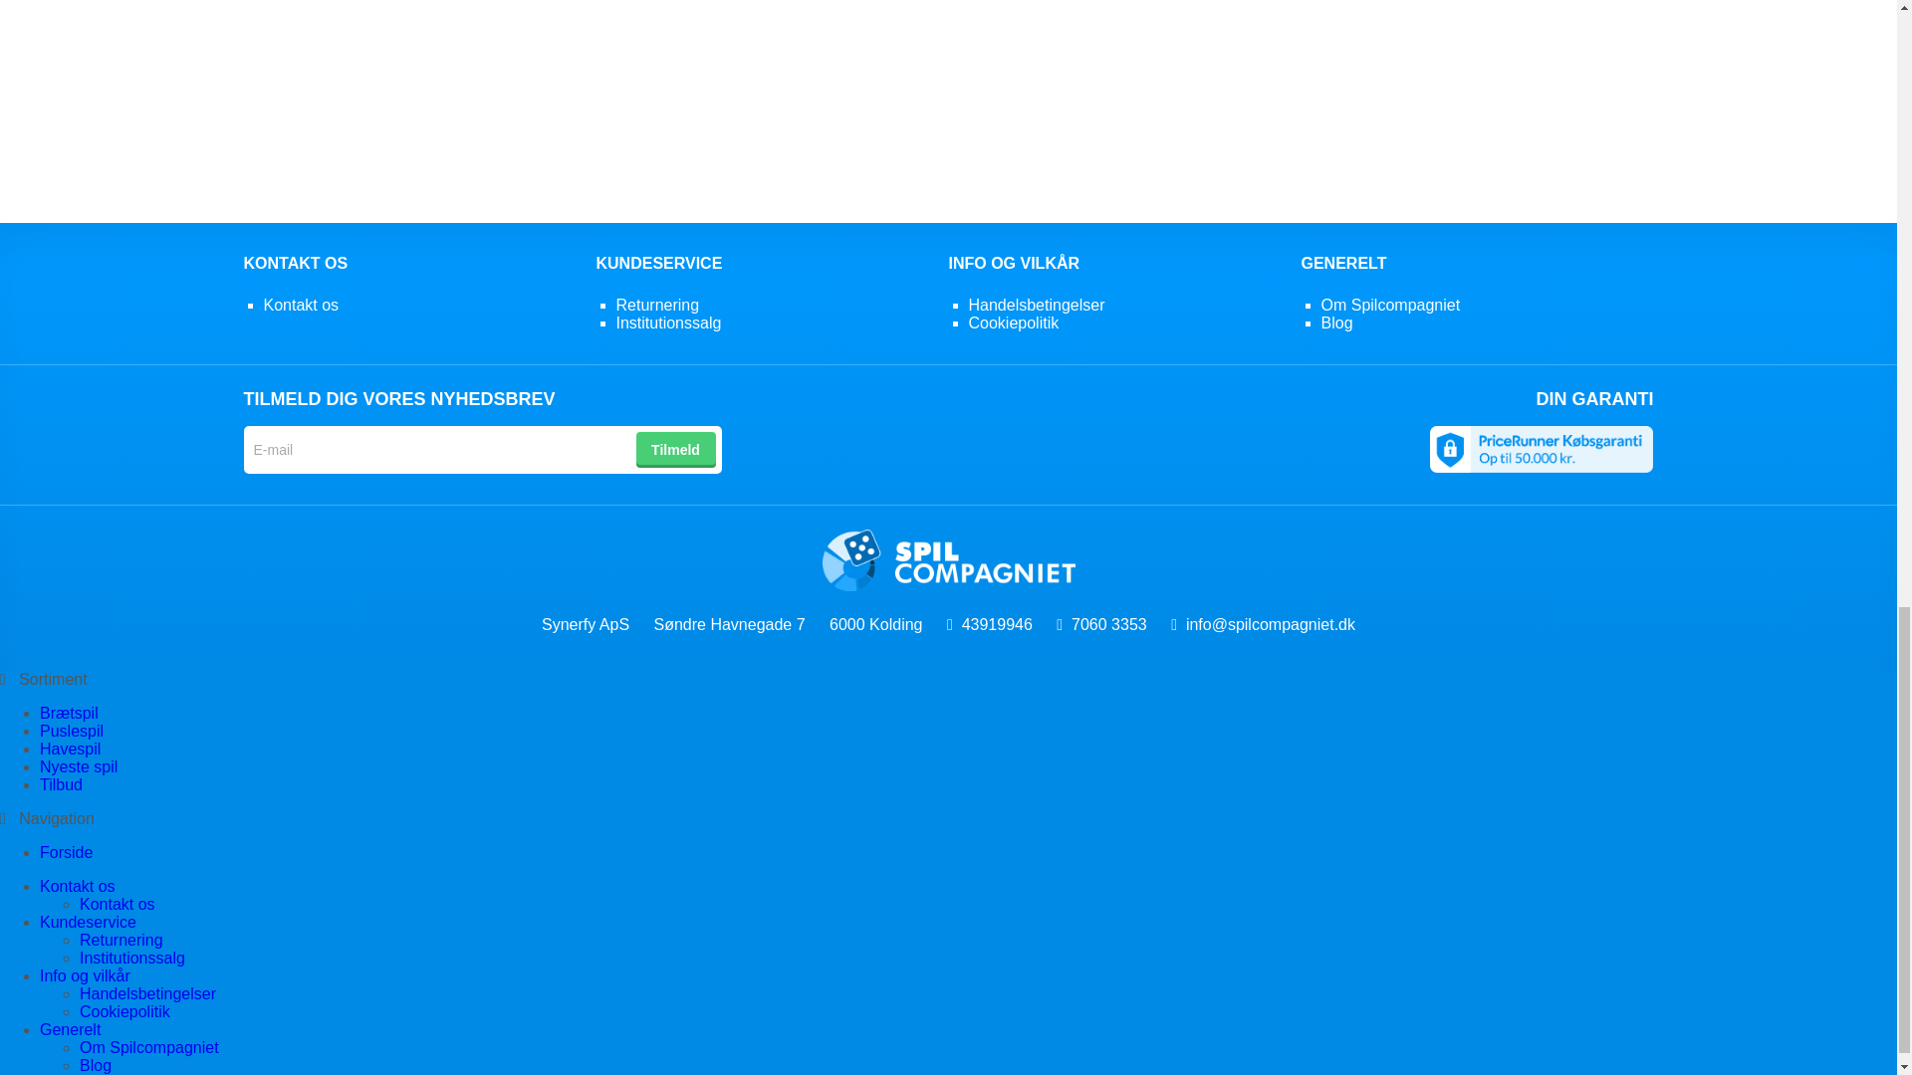  Describe the element at coordinates (1336, 322) in the screenshot. I see `Blog` at that location.